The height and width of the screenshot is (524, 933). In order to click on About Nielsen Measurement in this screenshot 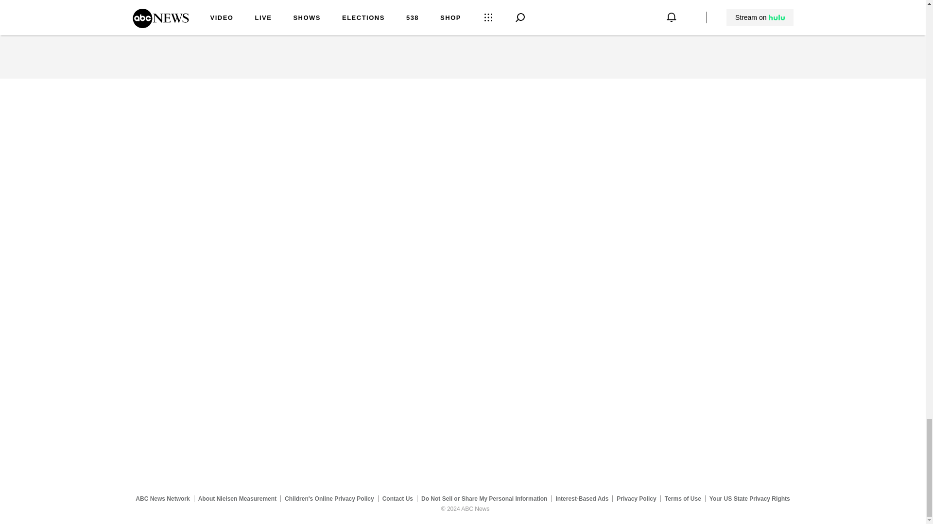, I will do `click(237, 498)`.